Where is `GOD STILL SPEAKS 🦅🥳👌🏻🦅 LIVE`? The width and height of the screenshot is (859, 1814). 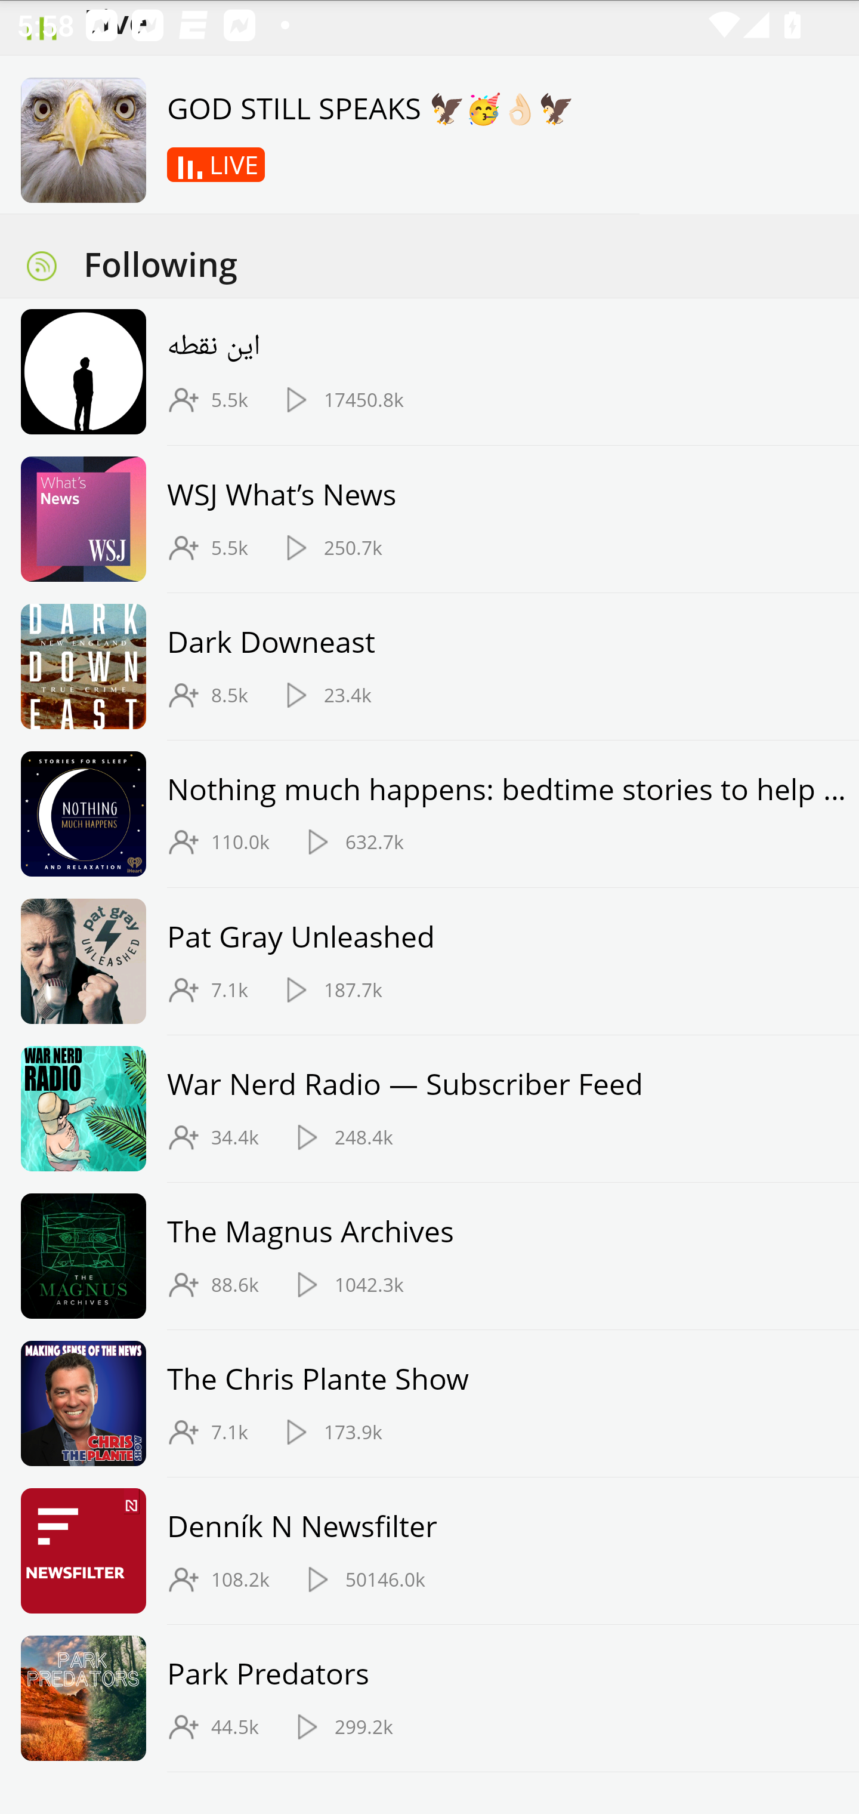
GOD STILL SPEAKS 🦅🥳👌🏻🦅 LIVE is located at coordinates (330, 135).